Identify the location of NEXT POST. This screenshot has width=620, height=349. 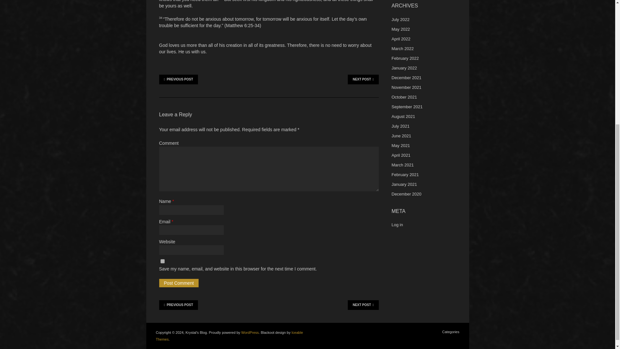
(363, 79).